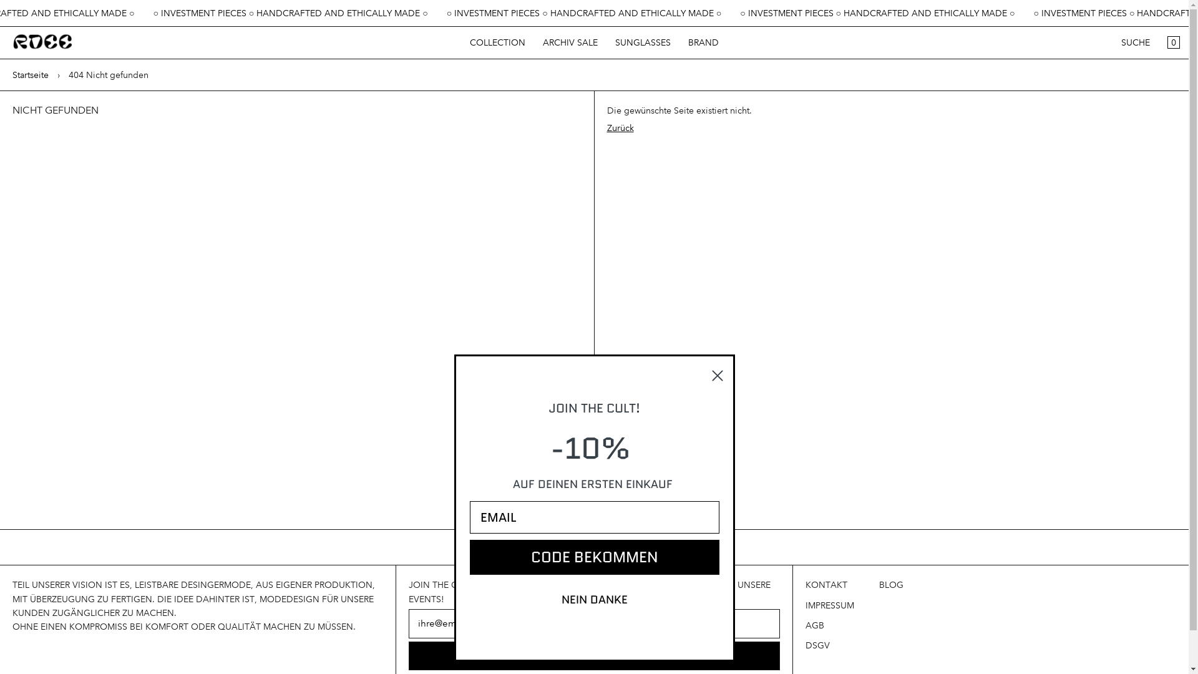 This screenshot has height=674, width=1198. Describe the element at coordinates (830, 605) in the screenshot. I see `IMPRESSUM` at that location.